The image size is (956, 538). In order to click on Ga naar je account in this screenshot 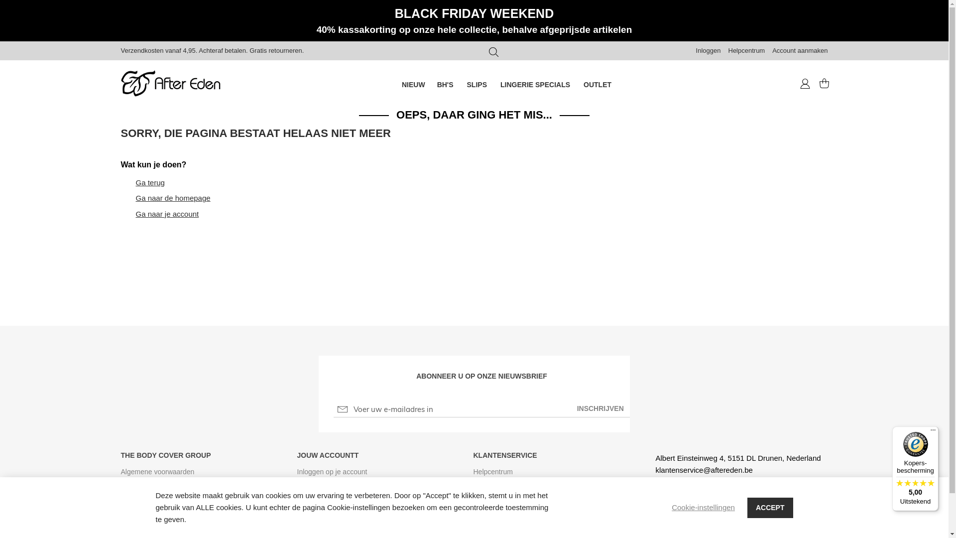, I will do `click(167, 214)`.